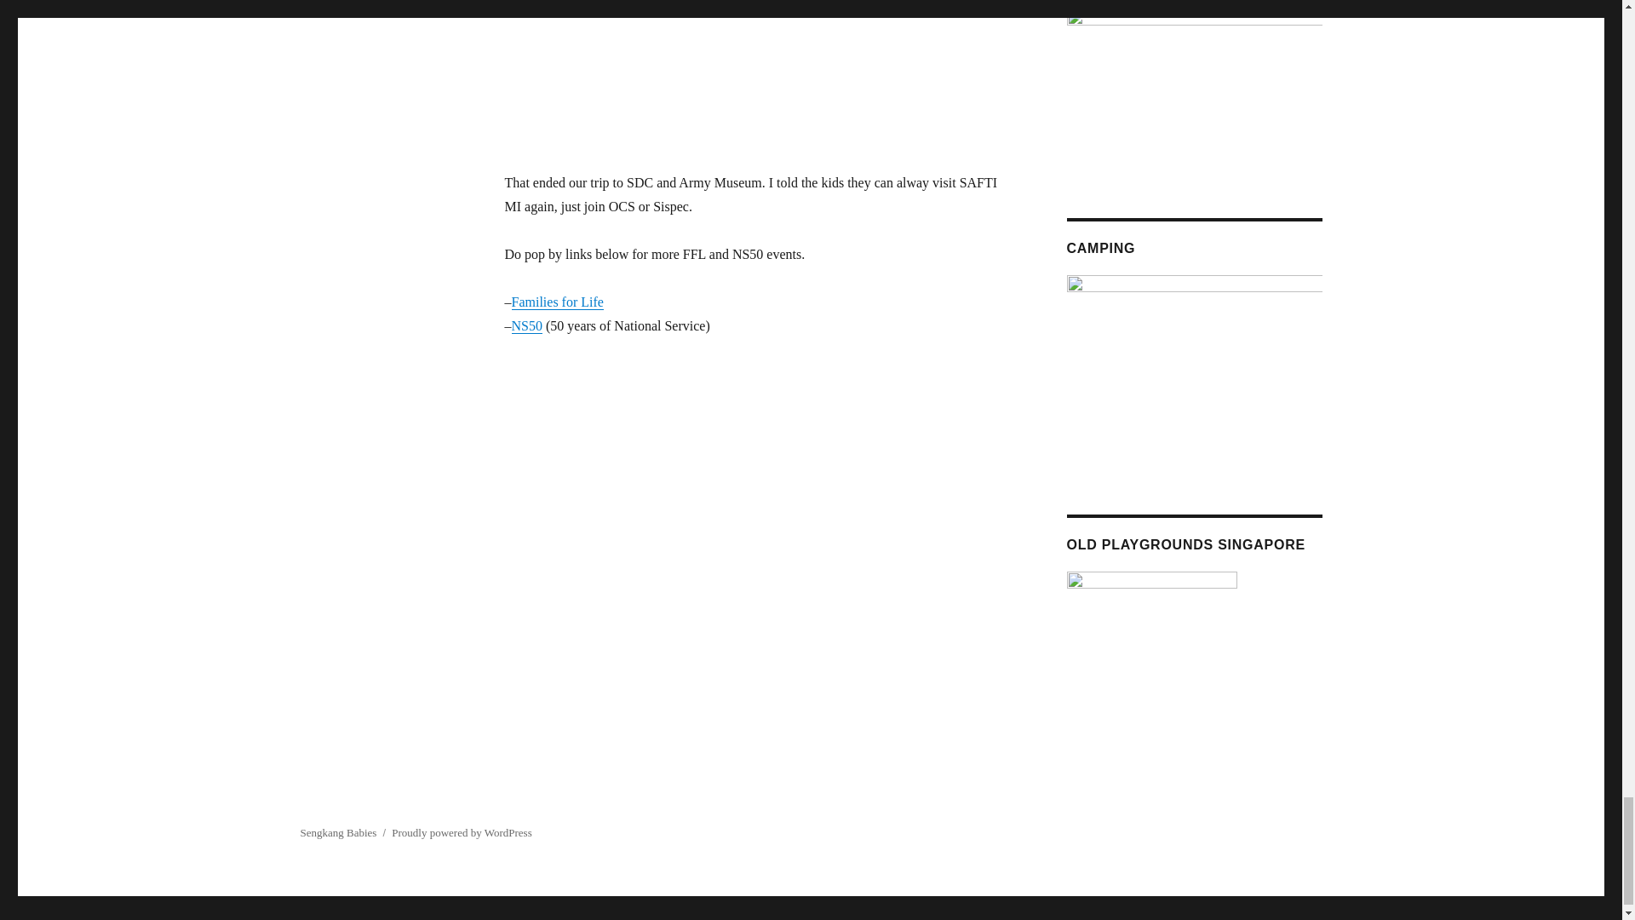 The image size is (1635, 920). I want to click on Families for Life, so click(557, 302).